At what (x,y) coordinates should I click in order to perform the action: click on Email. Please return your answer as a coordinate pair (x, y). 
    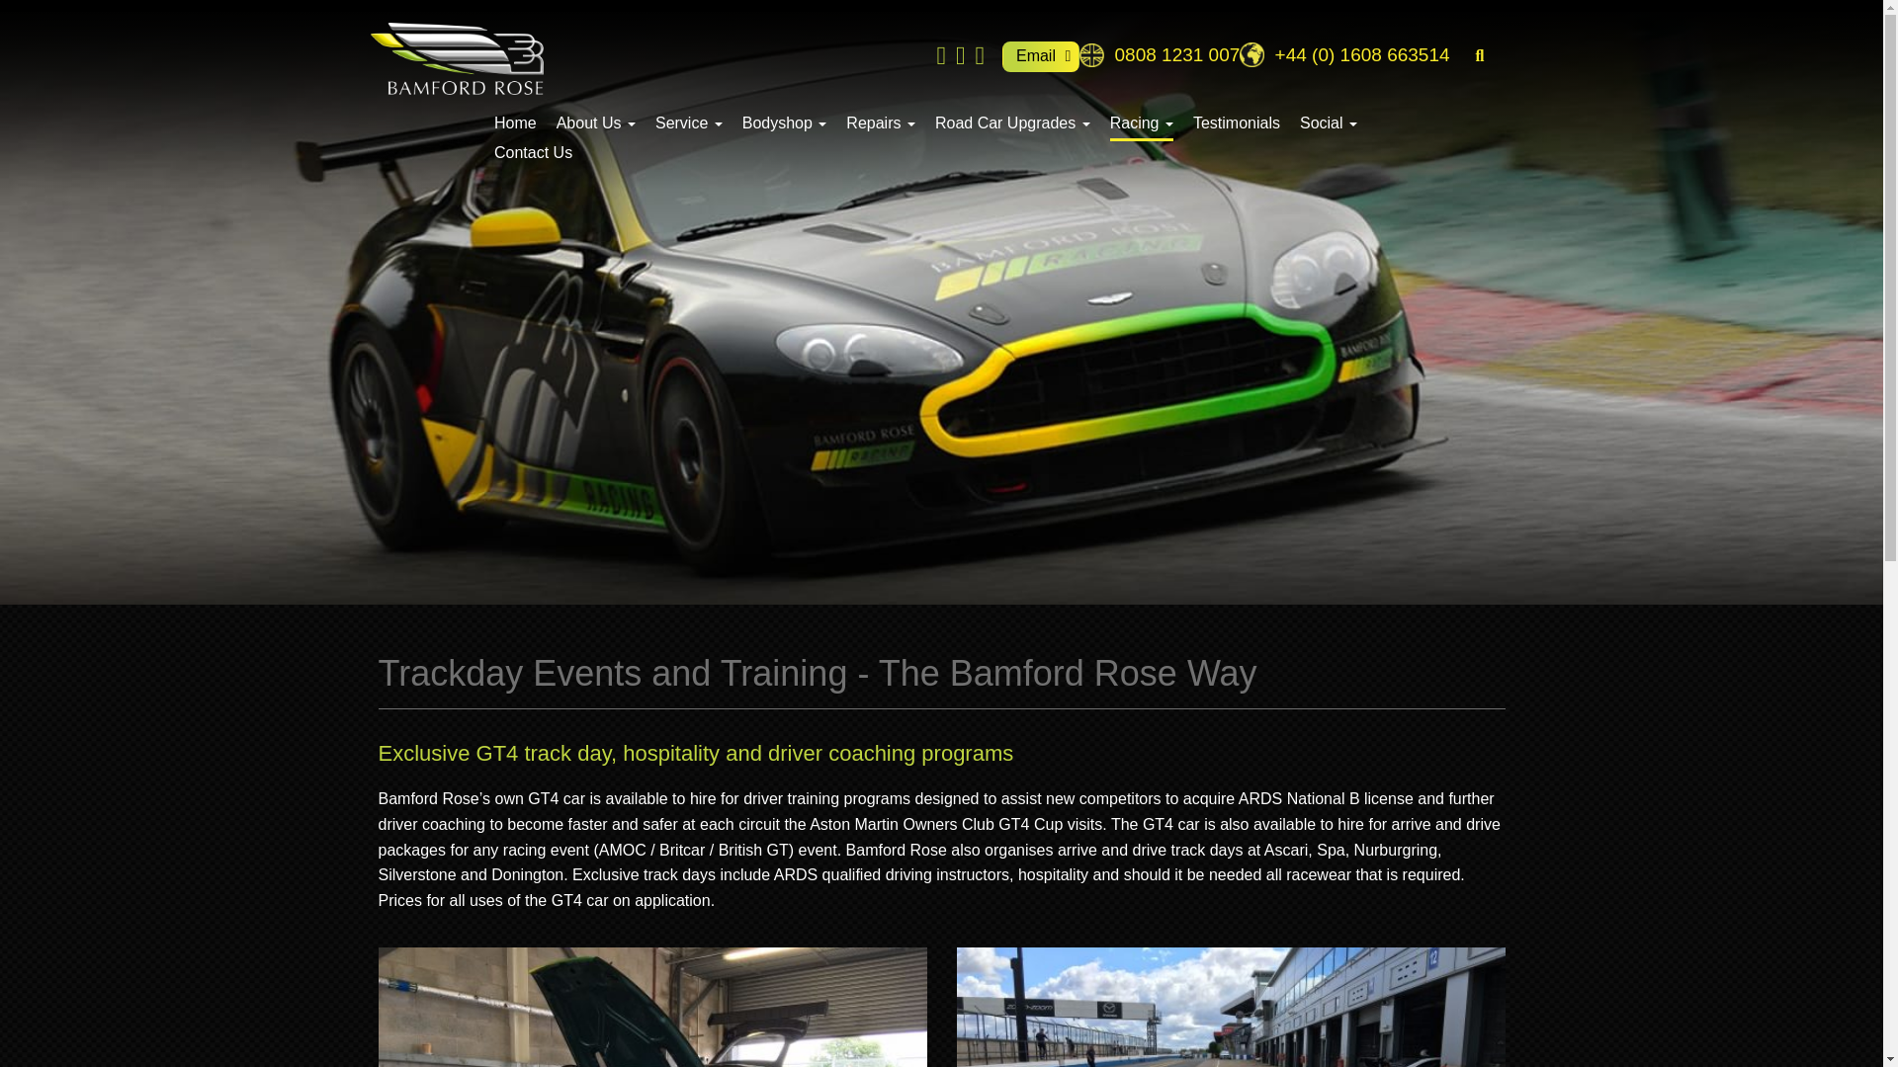
    Looking at the image, I should click on (1040, 57).